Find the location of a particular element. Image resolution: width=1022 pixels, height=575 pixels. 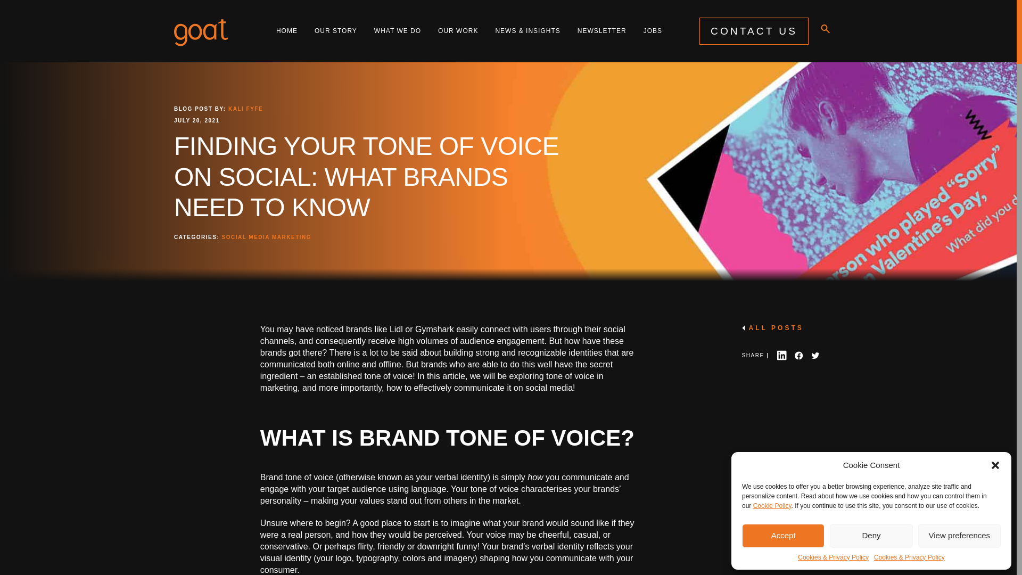

NEWSLETTER is located at coordinates (601, 31).